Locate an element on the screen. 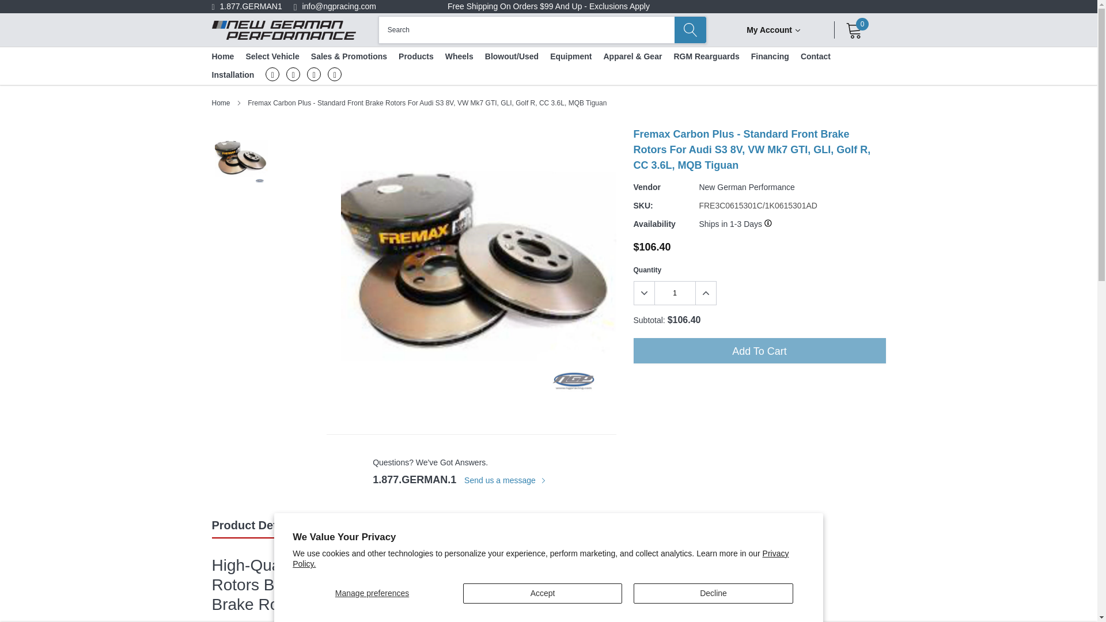 The image size is (1106, 622). 1 is located at coordinates (674, 293).